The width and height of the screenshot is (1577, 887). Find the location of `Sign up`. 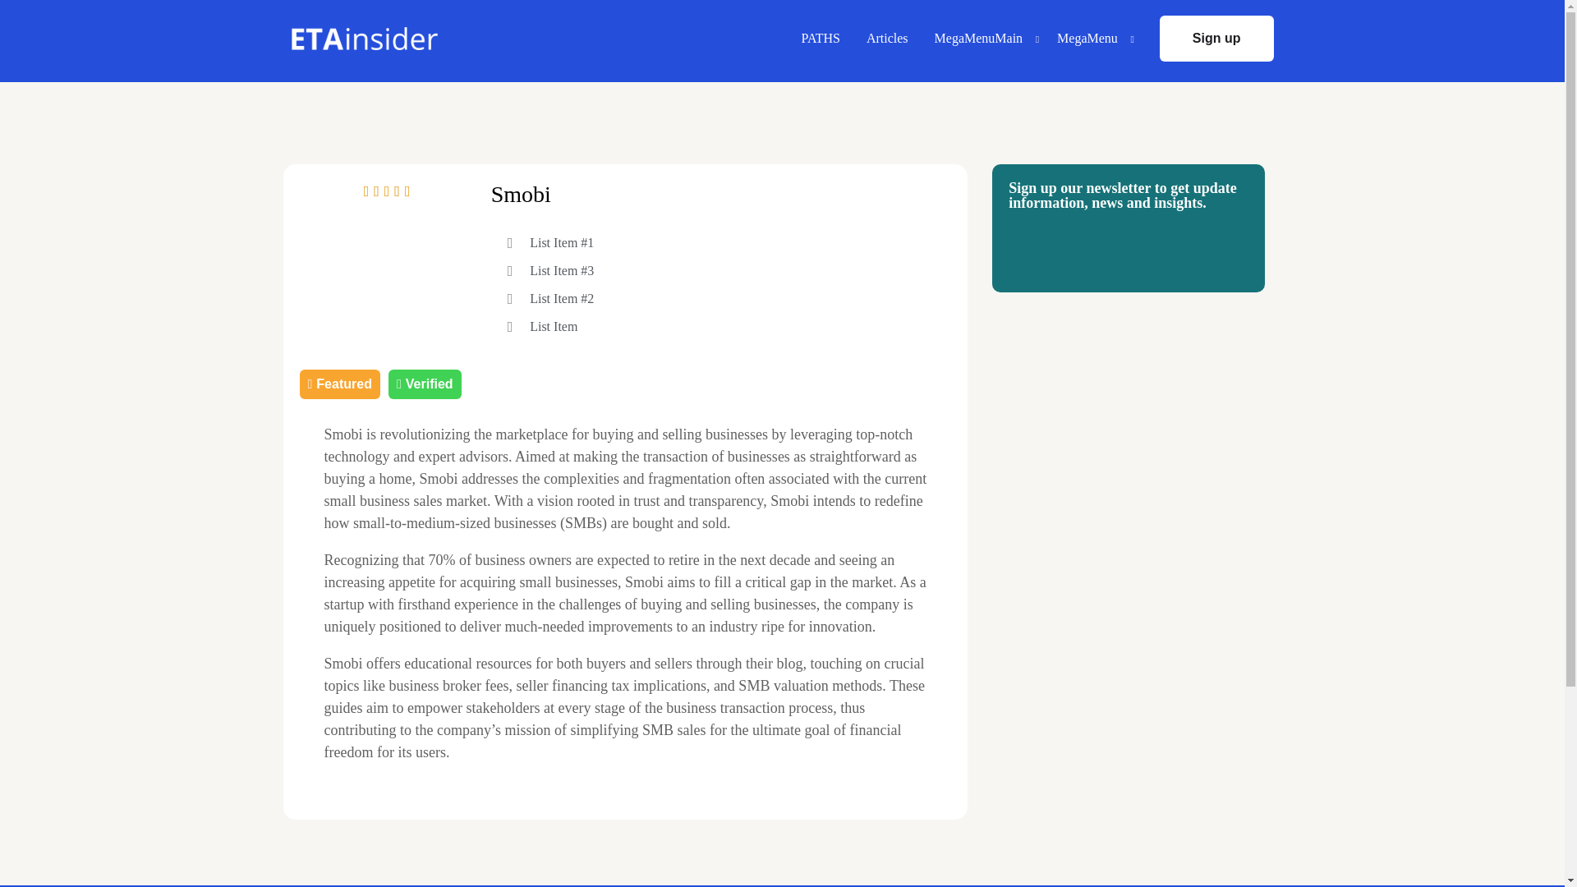

Sign up is located at coordinates (1216, 38).